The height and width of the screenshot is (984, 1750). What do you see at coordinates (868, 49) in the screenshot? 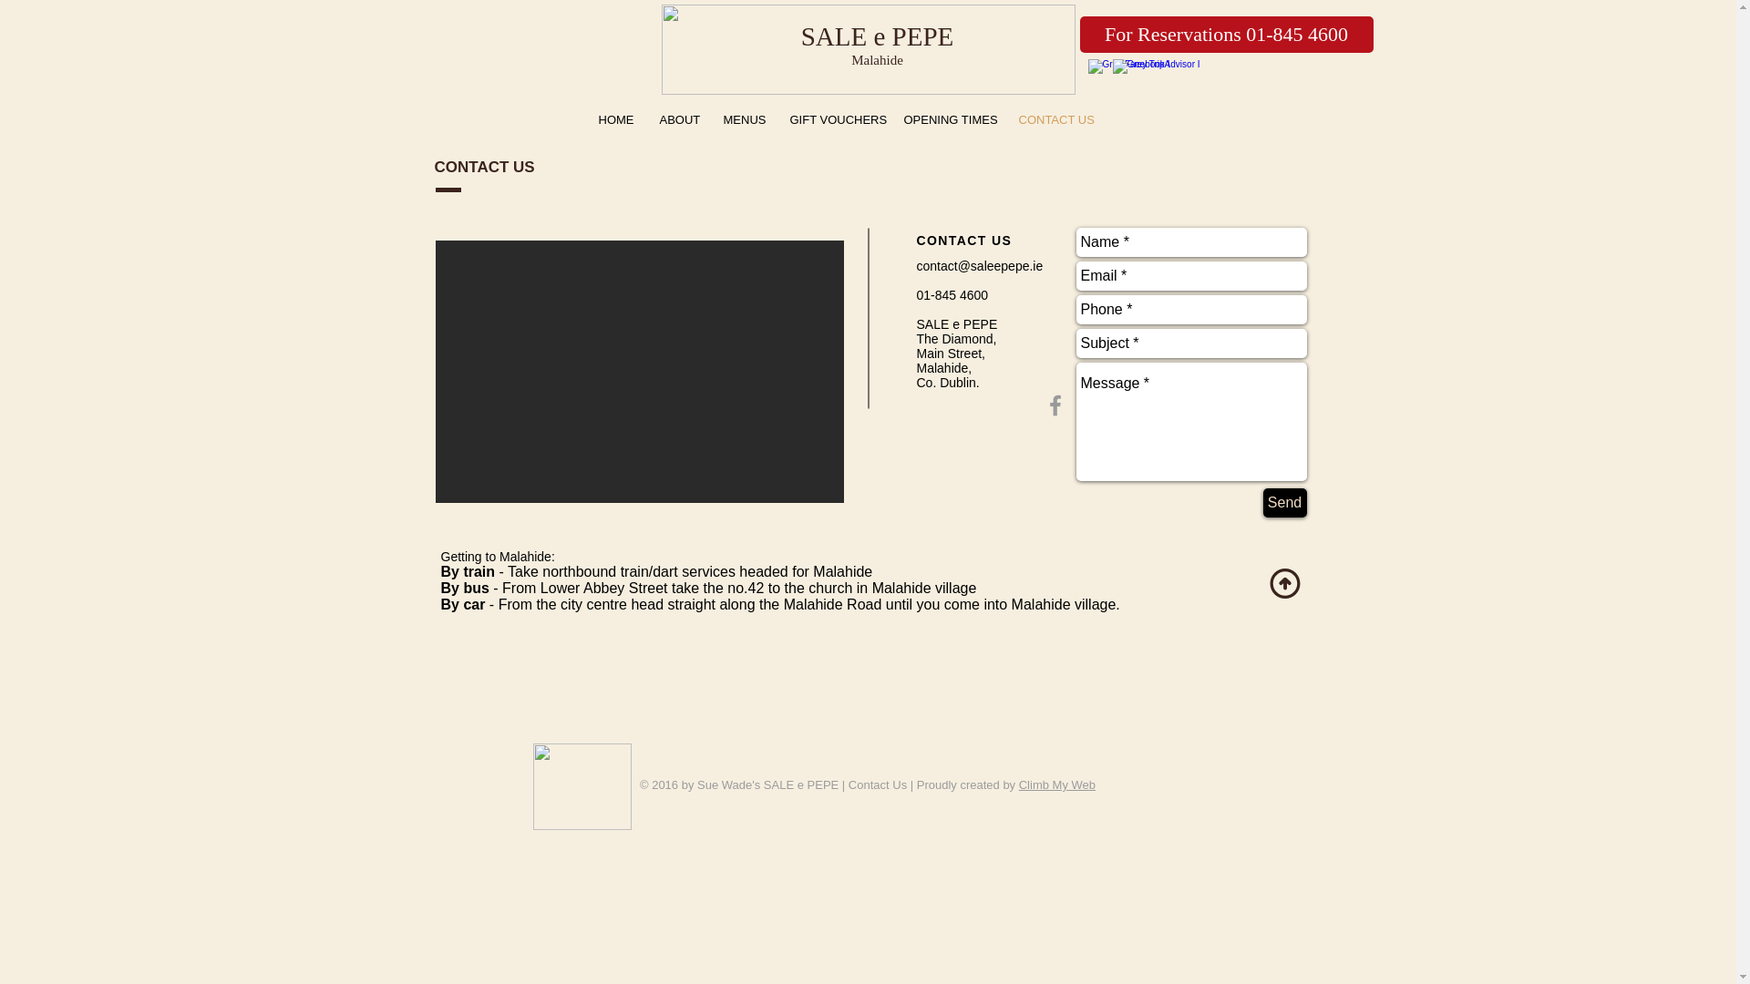
I see `SeP-Background.jpg` at bounding box center [868, 49].